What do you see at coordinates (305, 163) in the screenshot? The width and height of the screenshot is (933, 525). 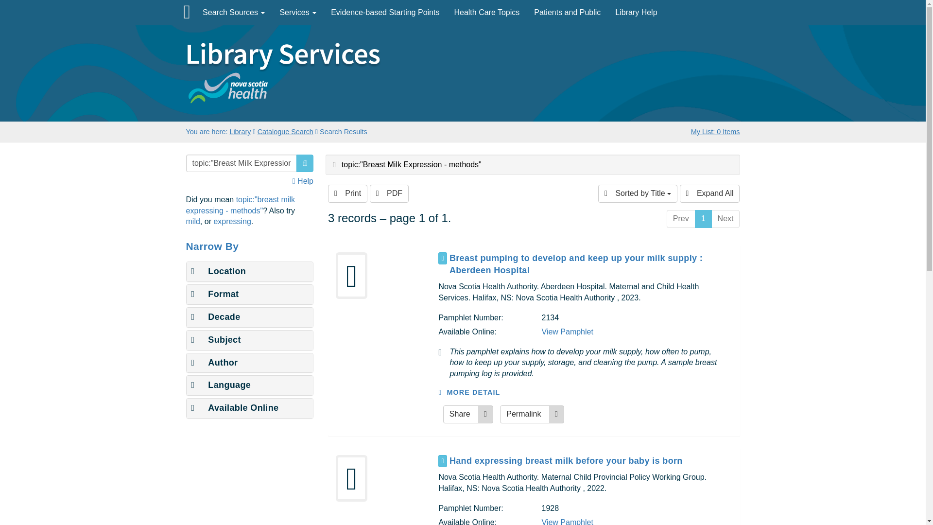 I see `Search` at bounding box center [305, 163].